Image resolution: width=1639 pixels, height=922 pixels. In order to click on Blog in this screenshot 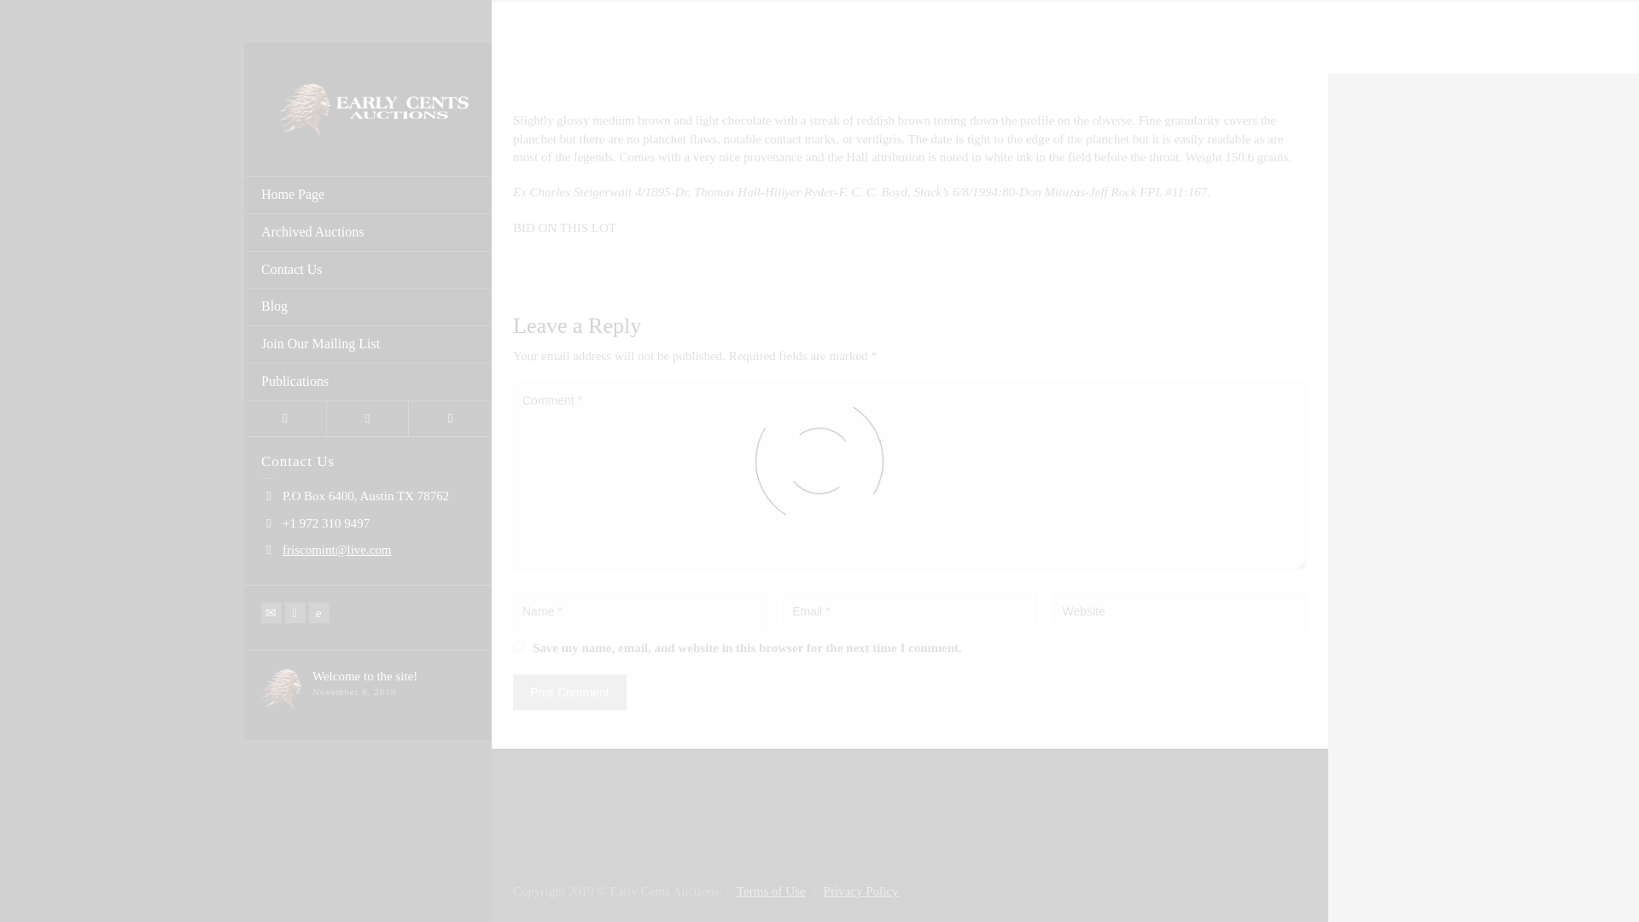, I will do `click(368, 266)`.